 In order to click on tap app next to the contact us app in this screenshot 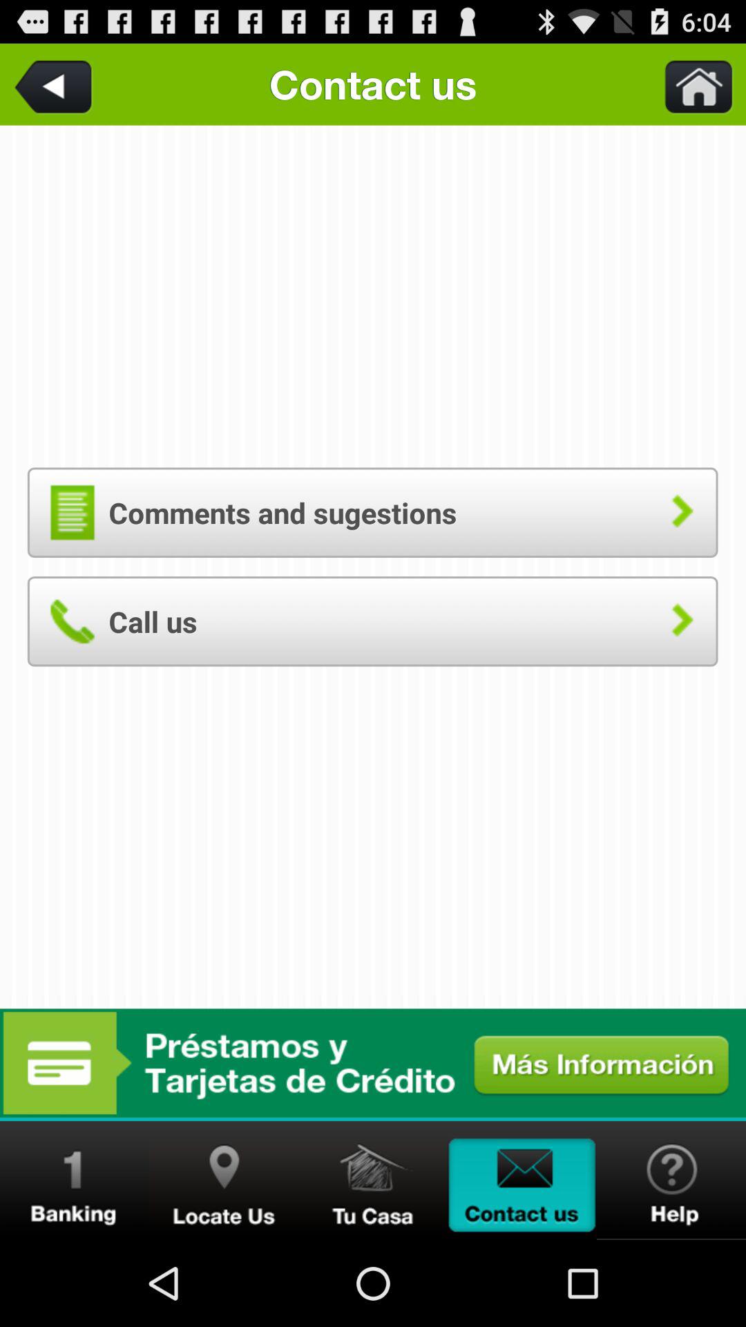, I will do `click(56, 84)`.